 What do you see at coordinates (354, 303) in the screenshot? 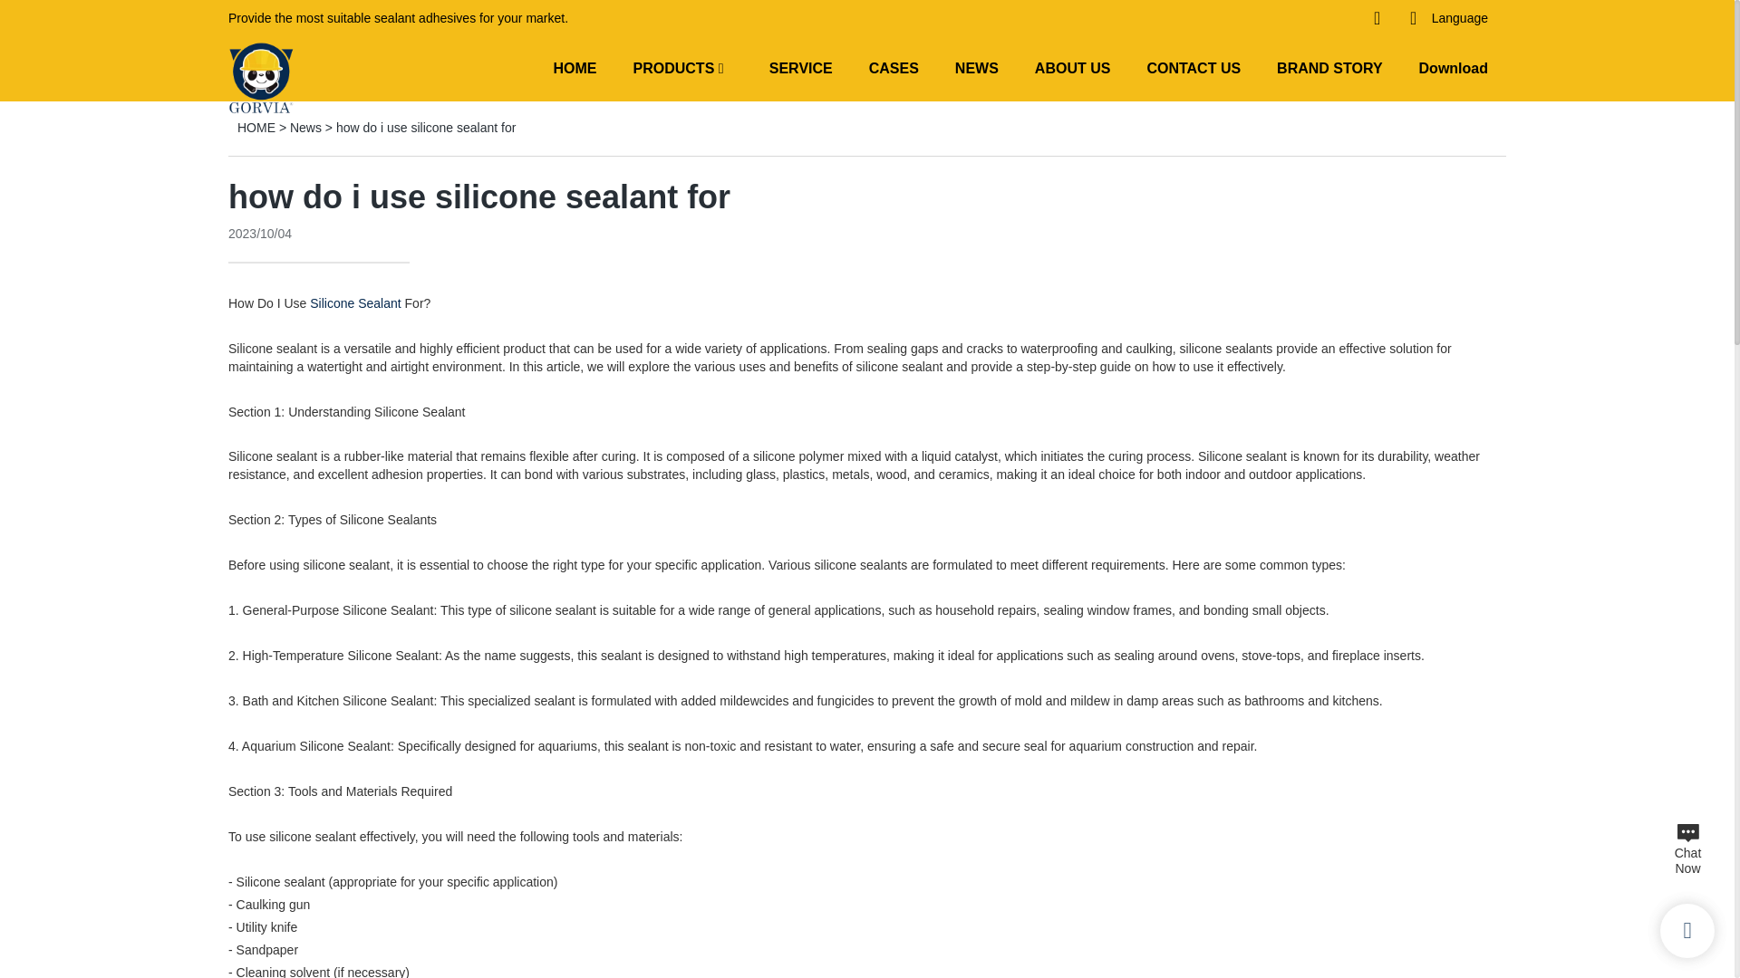
I see `Silicone Sealant` at bounding box center [354, 303].